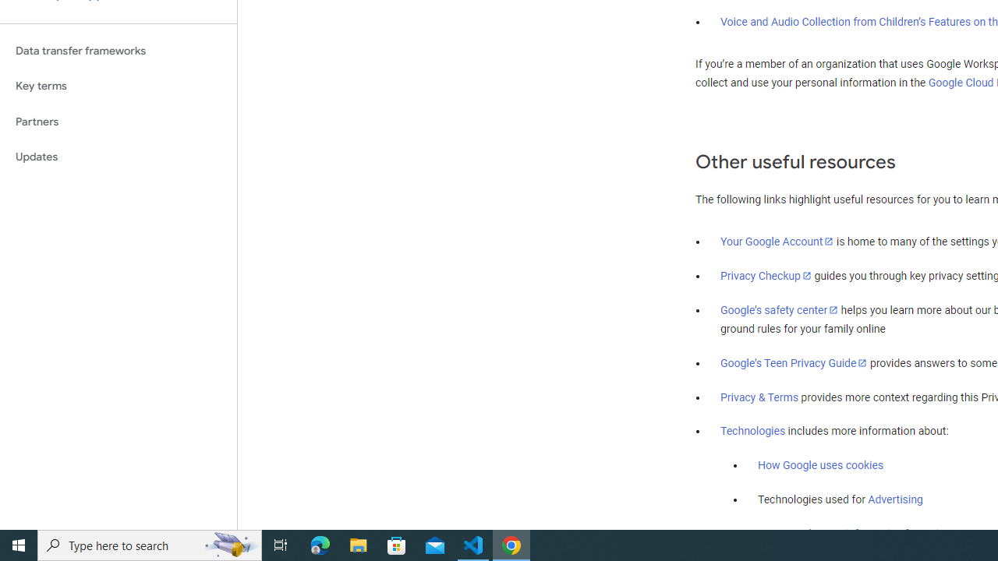 This screenshot has height=561, width=998. Describe the element at coordinates (119, 122) in the screenshot. I see `Partners` at that location.